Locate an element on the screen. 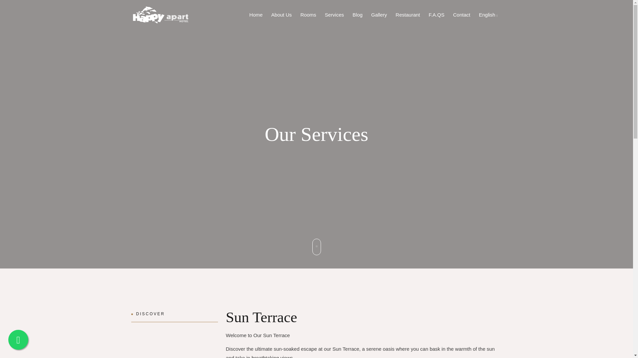 The height and width of the screenshot is (358, 638). Restaurant is located at coordinates (408, 15).